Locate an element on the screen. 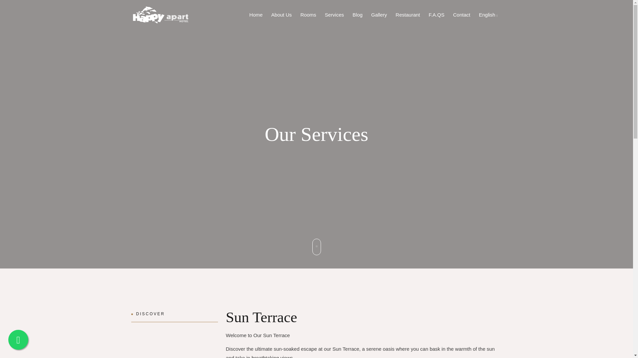 The height and width of the screenshot is (358, 638). Restaurant is located at coordinates (408, 15).